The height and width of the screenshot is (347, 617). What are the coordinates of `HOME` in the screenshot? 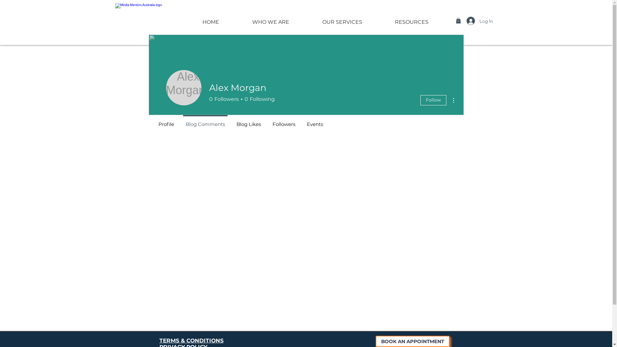 It's located at (211, 19).